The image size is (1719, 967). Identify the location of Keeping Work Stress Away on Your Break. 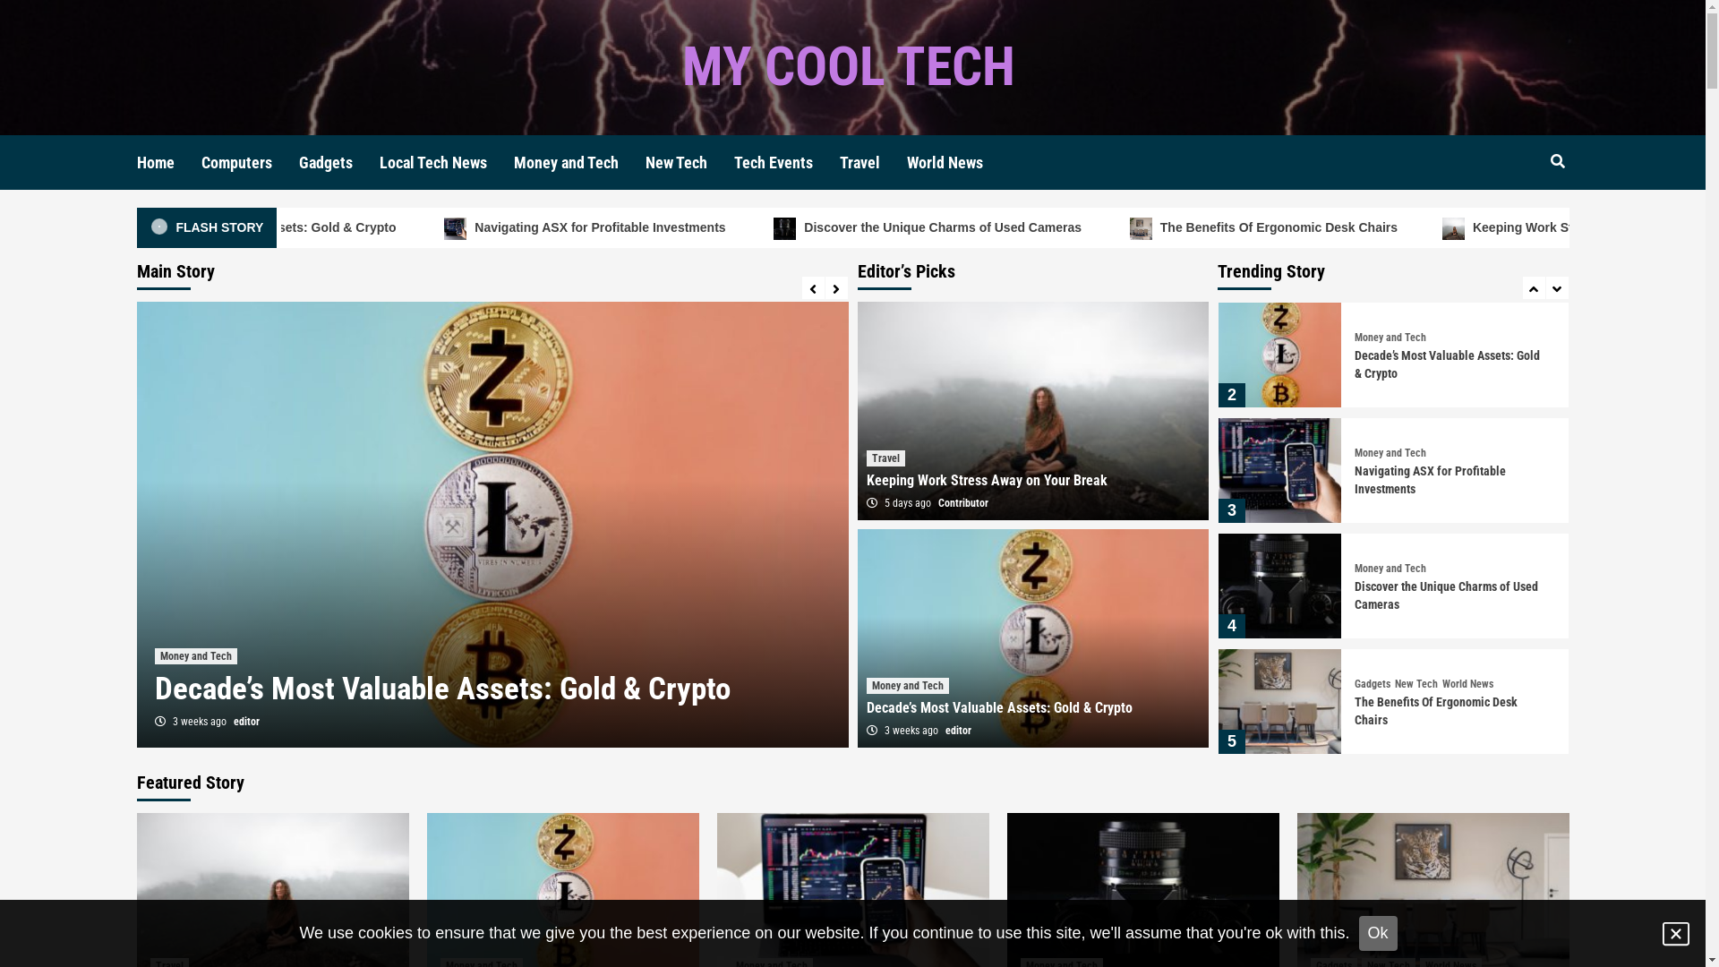
(987, 480).